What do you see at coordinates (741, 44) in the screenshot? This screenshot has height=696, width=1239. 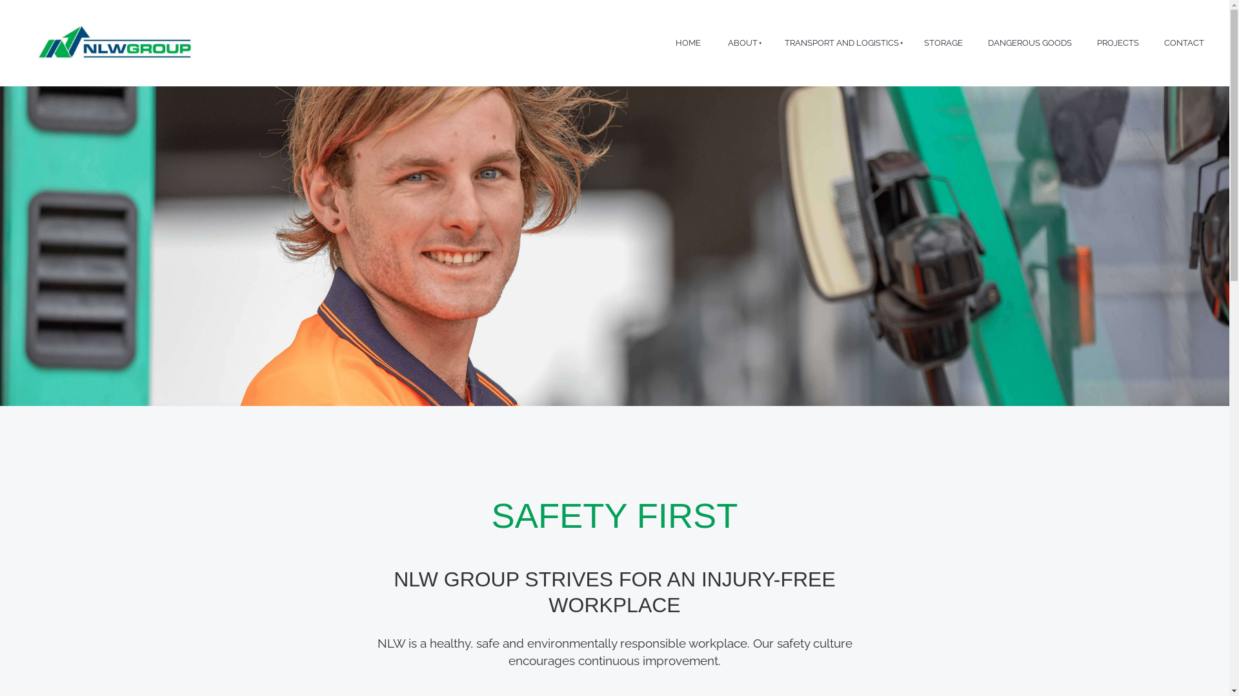 I see `ABOUT` at bounding box center [741, 44].